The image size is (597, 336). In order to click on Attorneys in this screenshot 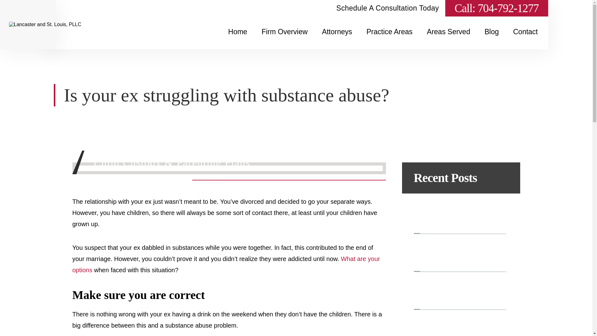, I will do `click(337, 39)`.